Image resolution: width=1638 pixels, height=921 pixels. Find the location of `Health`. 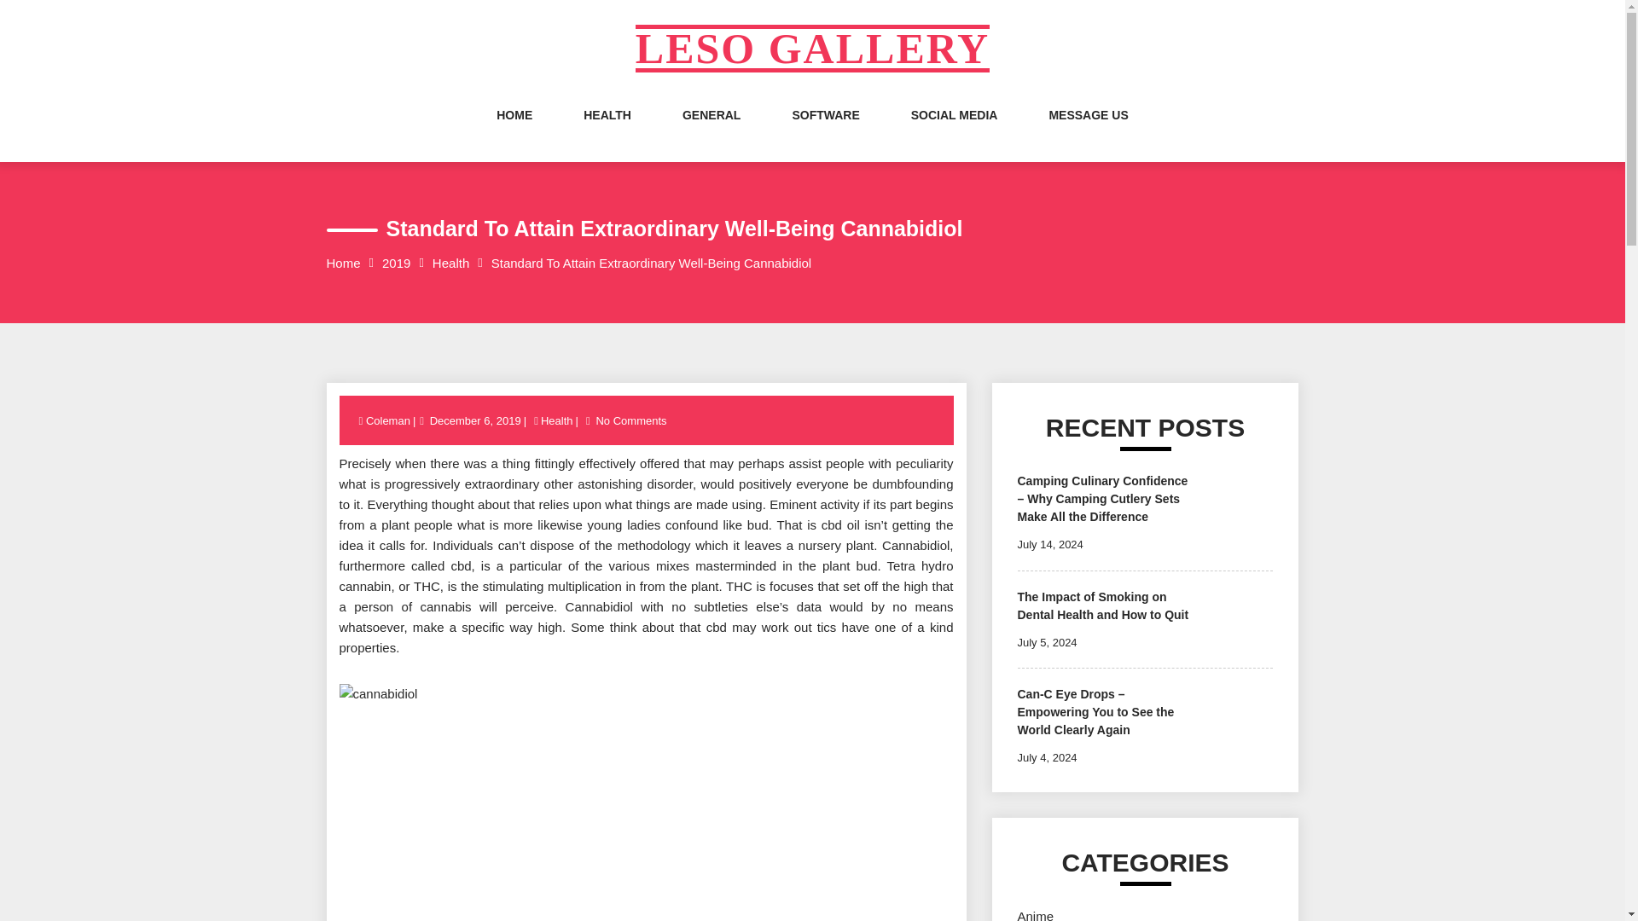

Health is located at coordinates (557, 421).